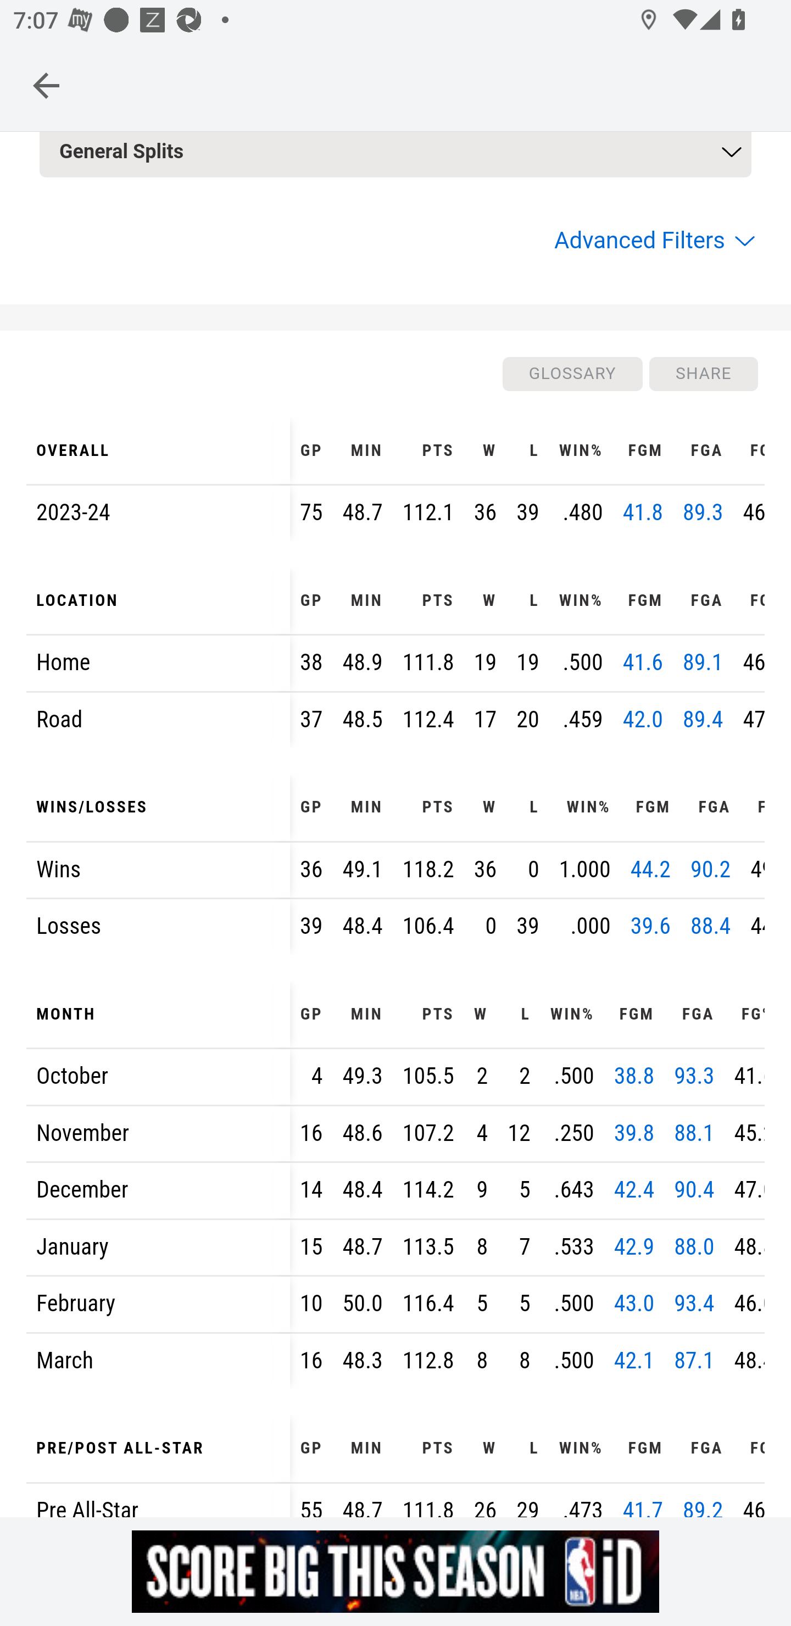 Image resolution: width=791 pixels, height=1626 pixels. Describe the element at coordinates (643, 602) in the screenshot. I see `FGM` at that location.